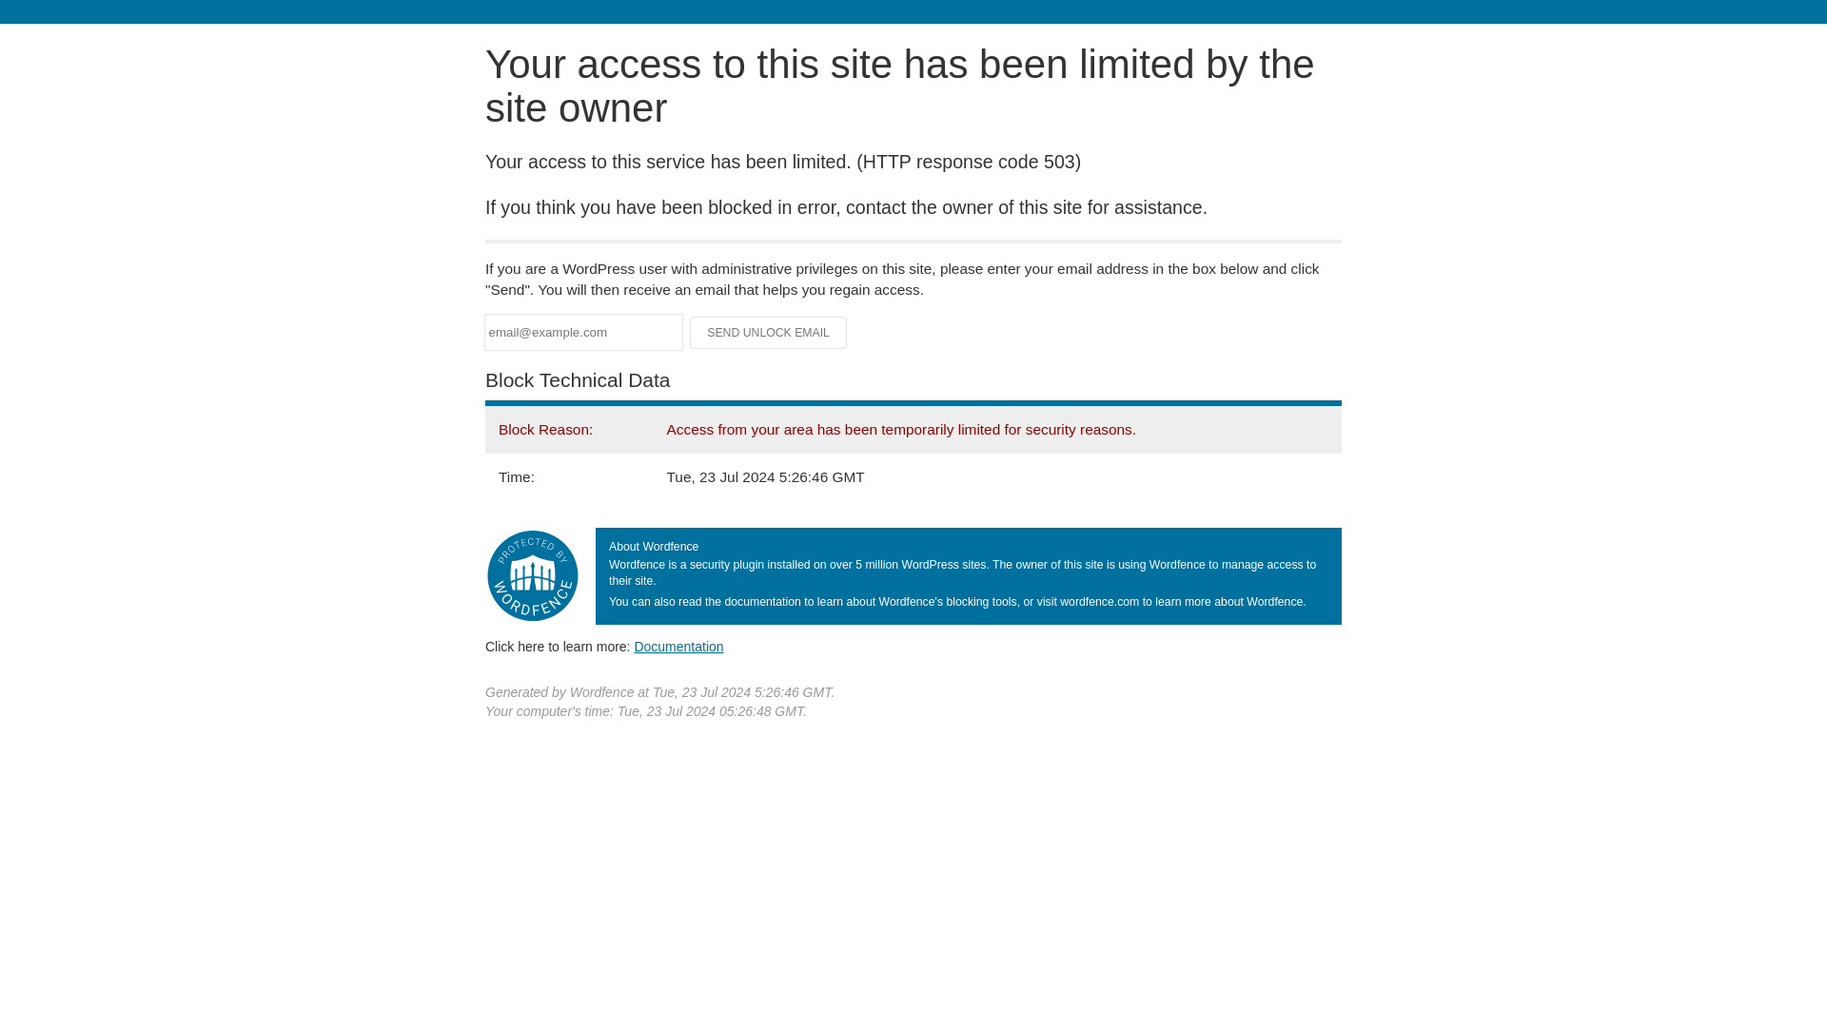 The height and width of the screenshot is (1027, 1827). What do you see at coordinates (769, 333) in the screenshot?
I see `Send Unlock Email` at bounding box center [769, 333].